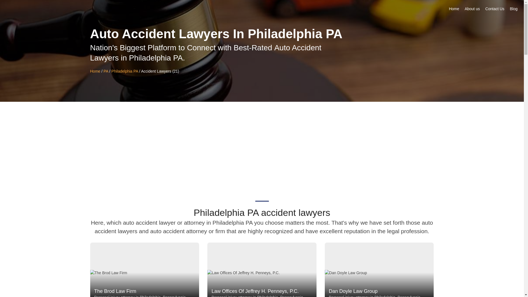 The image size is (528, 297). What do you see at coordinates (472, 10) in the screenshot?
I see `About us` at bounding box center [472, 10].